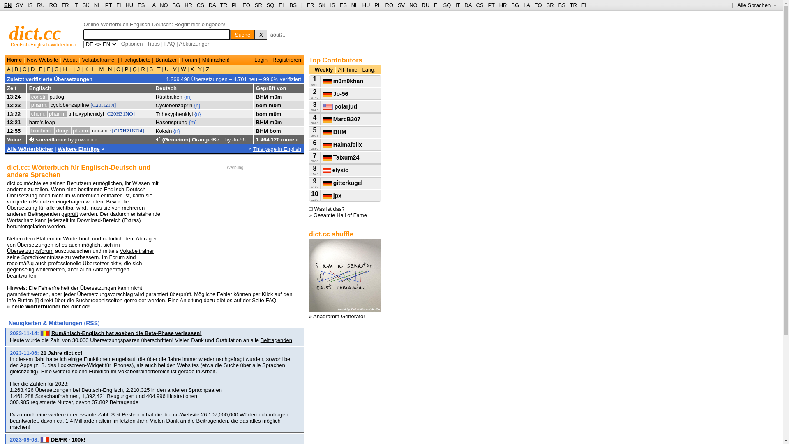  I want to click on NL, so click(355, 5).